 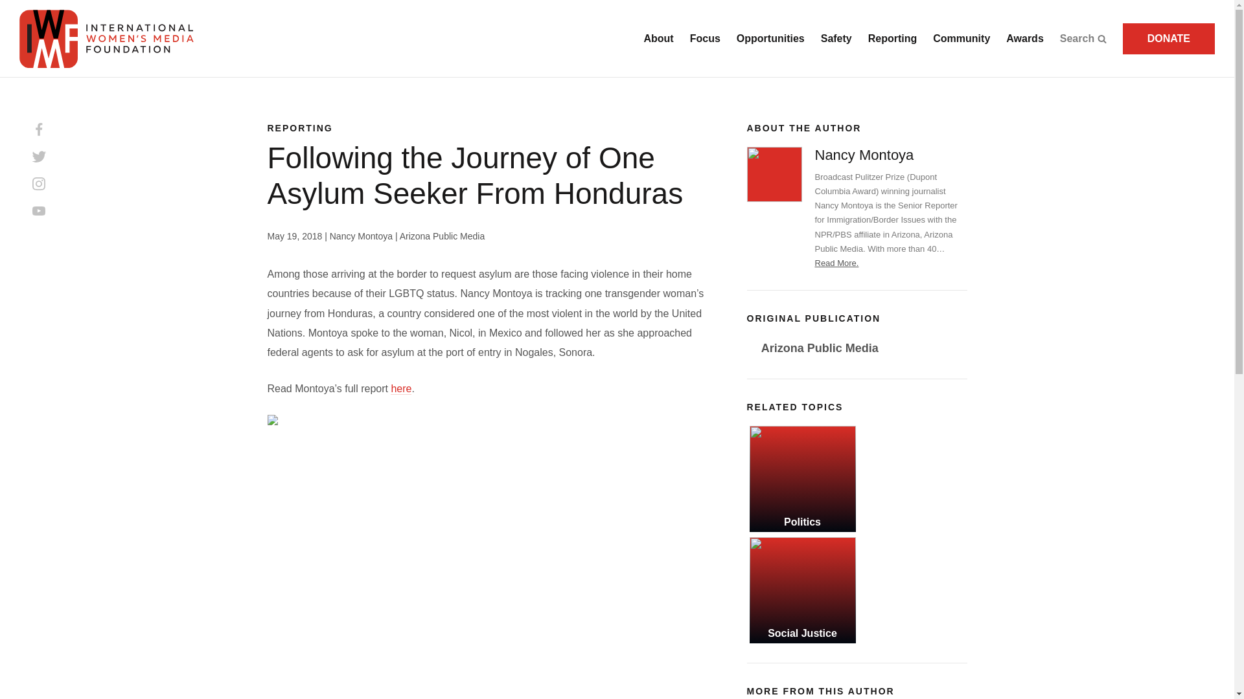 What do you see at coordinates (658, 39) in the screenshot?
I see `About` at bounding box center [658, 39].